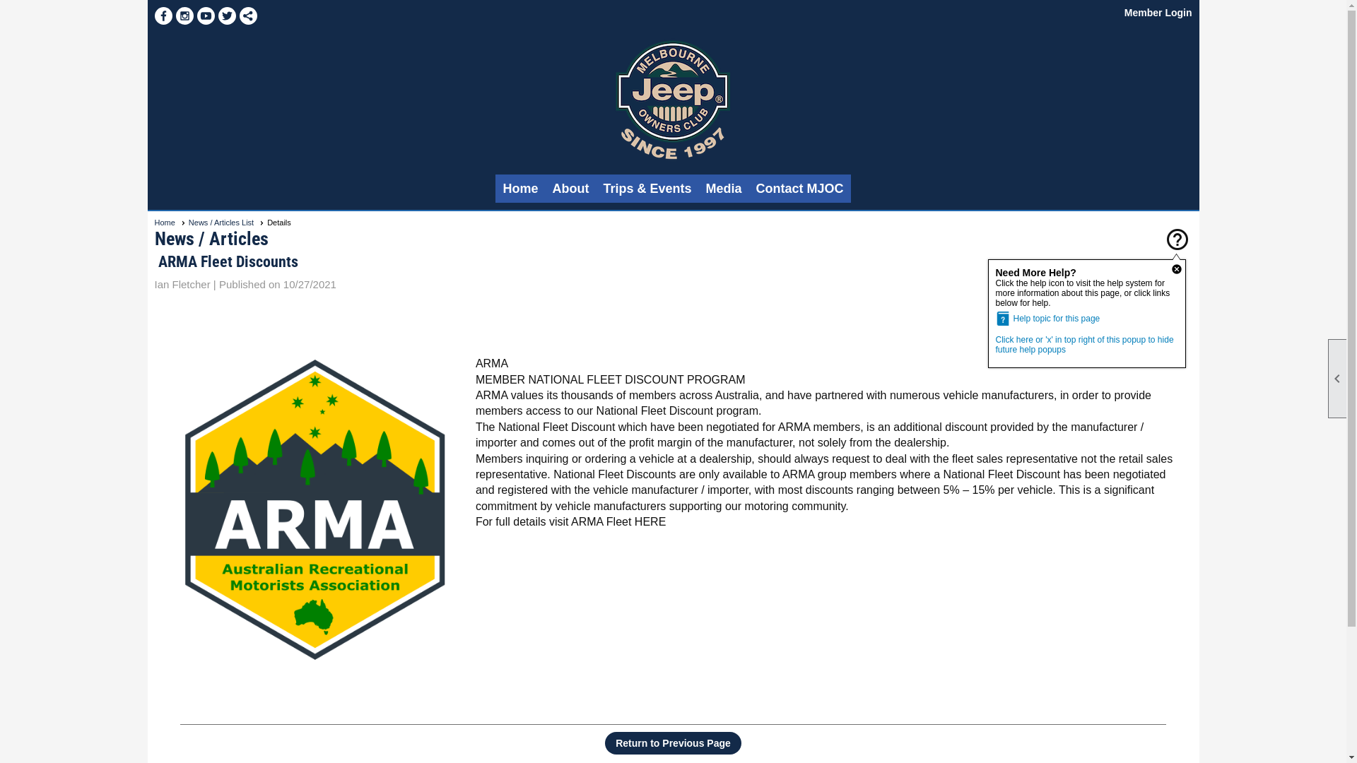 Image resolution: width=1357 pixels, height=763 pixels. What do you see at coordinates (184, 16) in the screenshot?
I see `Visit us on Instagram` at bounding box center [184, 16].